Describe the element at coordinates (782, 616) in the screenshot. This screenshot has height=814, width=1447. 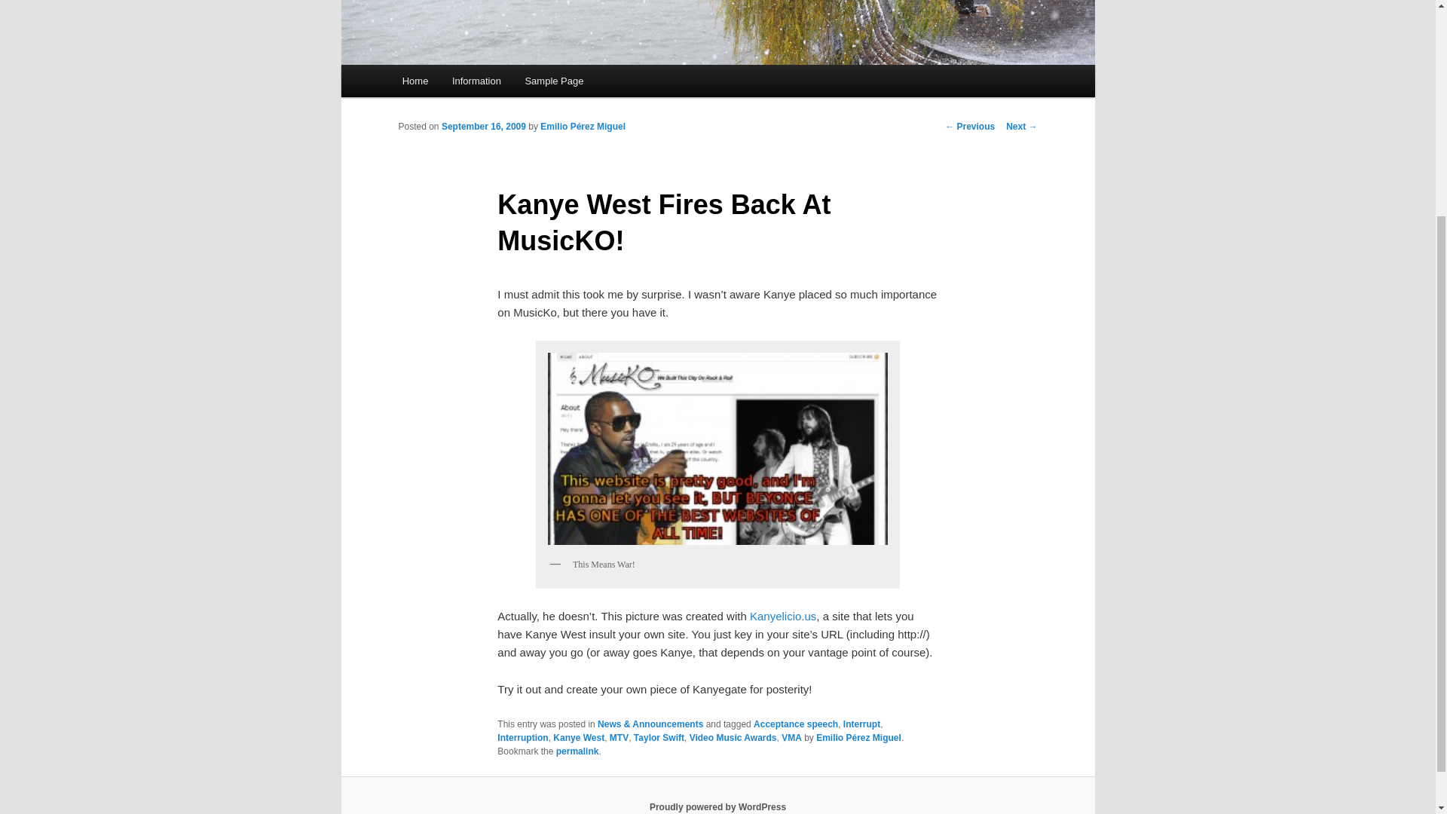
I see `Kanyelicio.us` at that location.